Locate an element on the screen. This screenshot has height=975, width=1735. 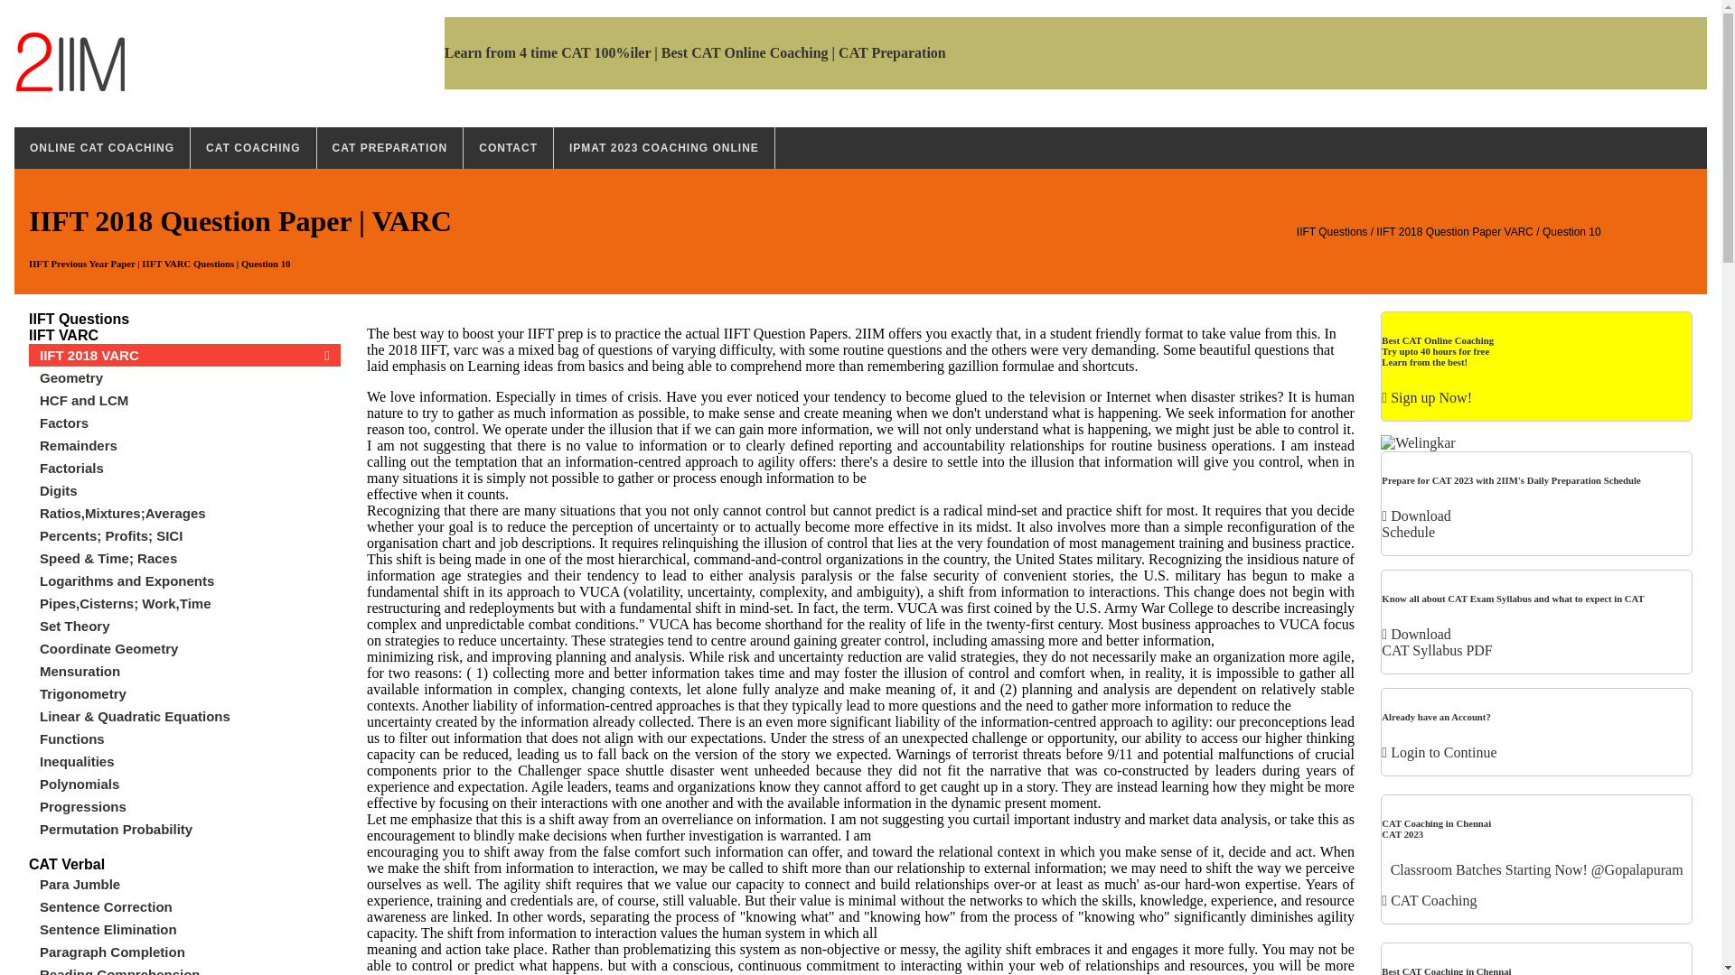
Permutation Probability is located at coordinates (192, 829).